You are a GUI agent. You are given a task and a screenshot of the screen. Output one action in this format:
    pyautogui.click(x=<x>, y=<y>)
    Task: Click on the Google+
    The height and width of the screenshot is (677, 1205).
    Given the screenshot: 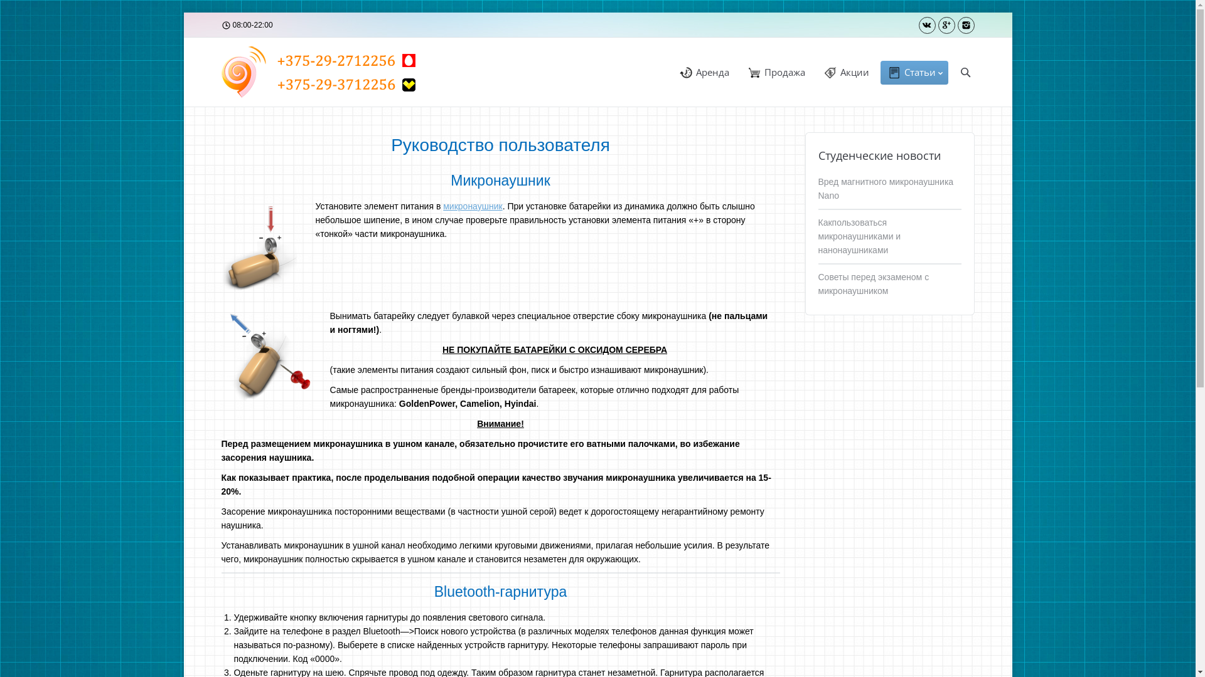 What is the action you would take?
    pyautogui.click(x=946, y=25)
    